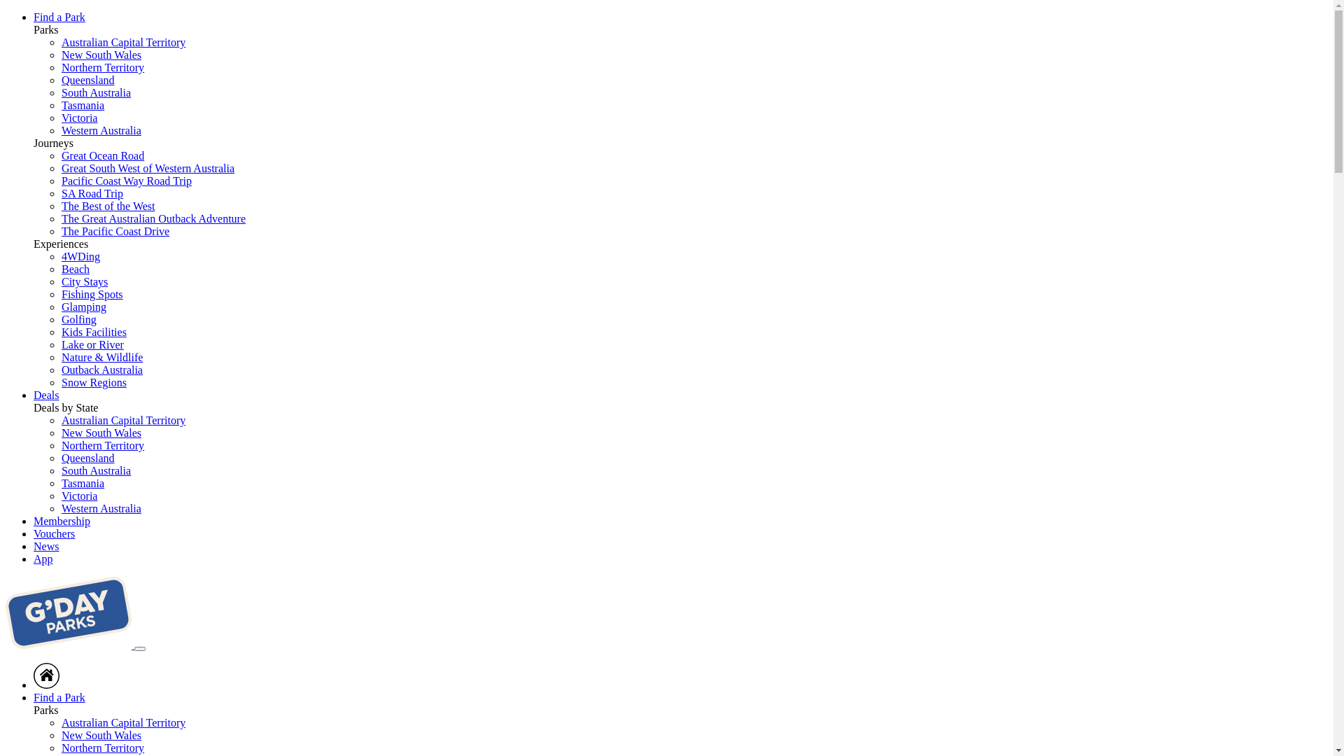  What do you see at coordinates (81, 256) in the screenshot?
I see `4WDing` at bounding box center [81, 256].